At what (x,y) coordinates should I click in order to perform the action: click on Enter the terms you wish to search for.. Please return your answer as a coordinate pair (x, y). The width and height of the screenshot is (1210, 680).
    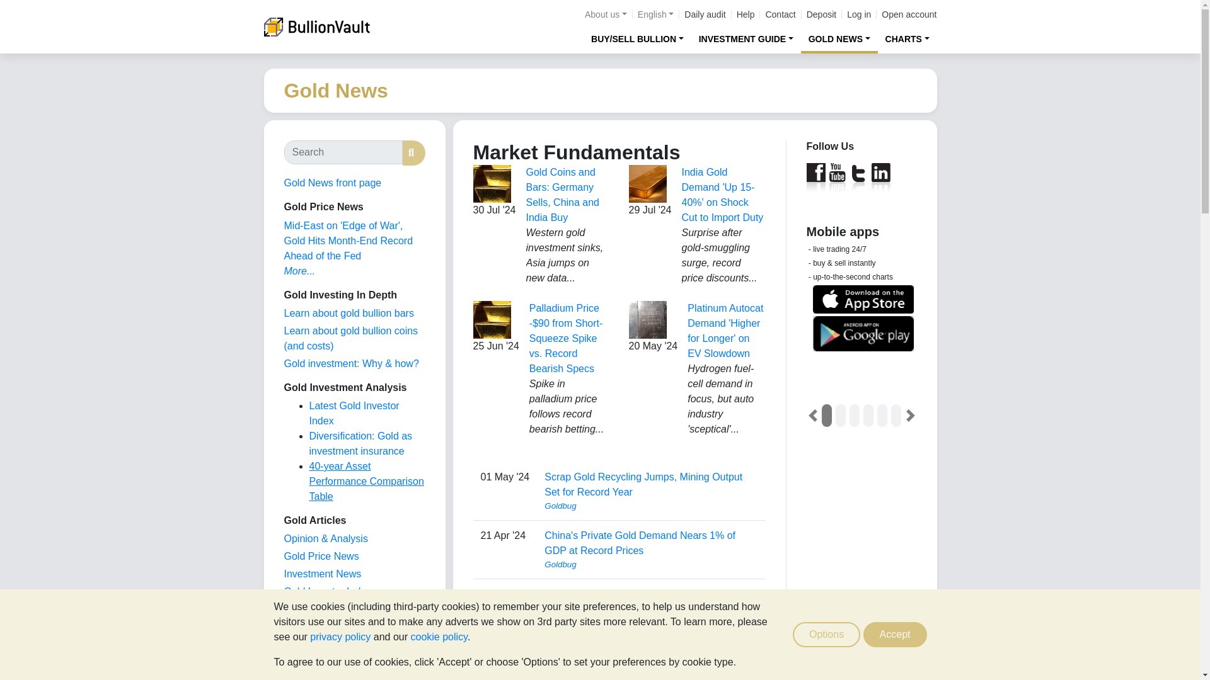
    Looking at the image, I should click on (342, 152).